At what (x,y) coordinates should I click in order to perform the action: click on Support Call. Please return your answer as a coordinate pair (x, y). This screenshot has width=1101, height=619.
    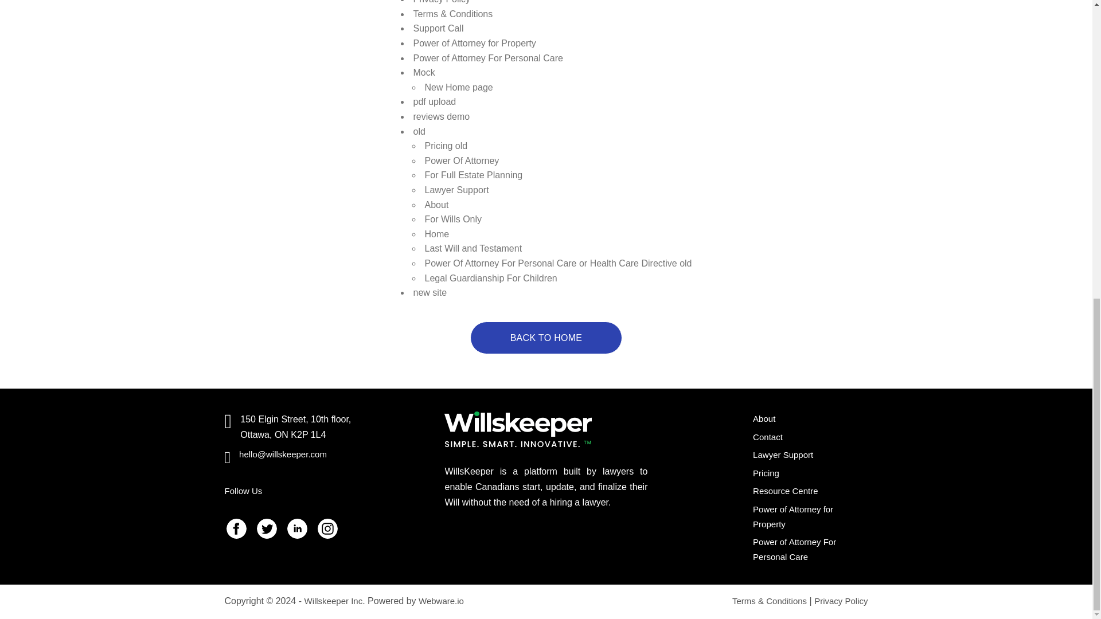
    Looking at the image, I should click on (438, 29).